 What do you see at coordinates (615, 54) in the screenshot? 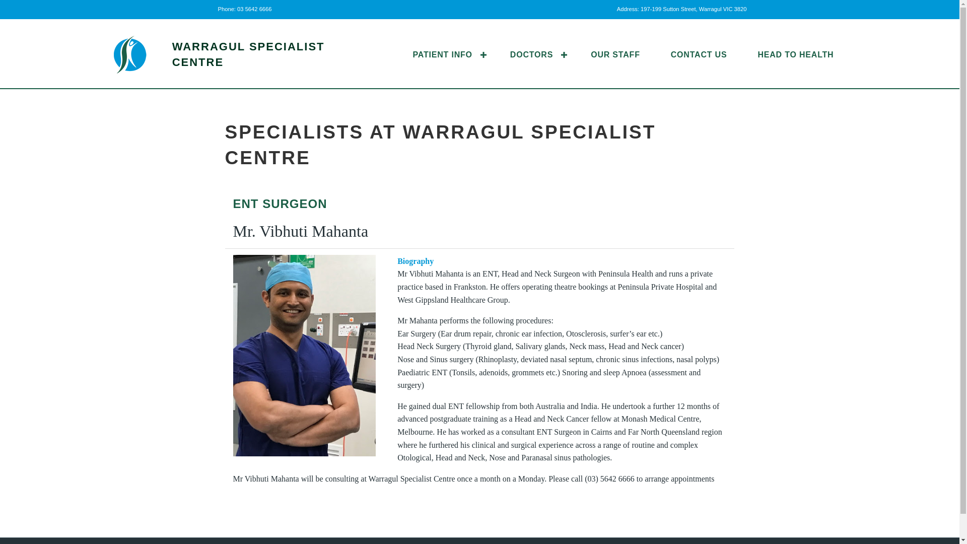
I see `OUR STAFF` at bounding box center [615, 54].